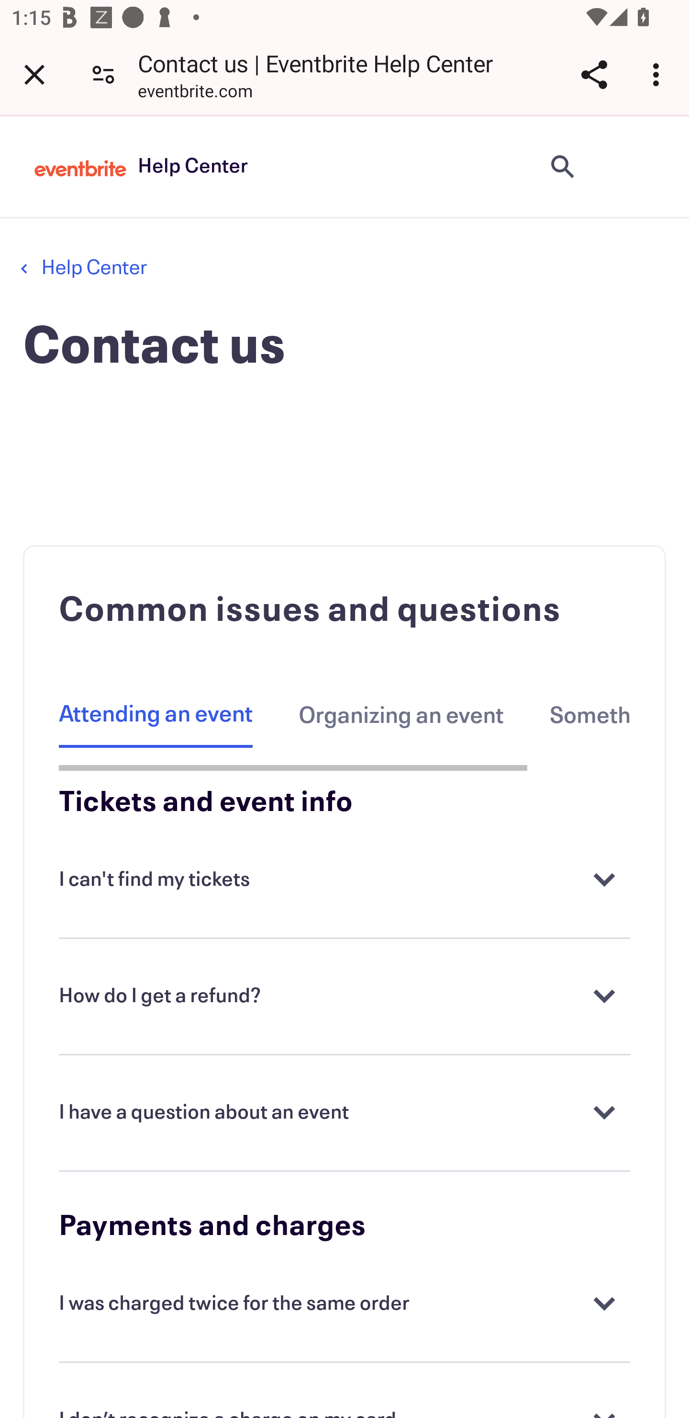 Image resolution: width=689 pixels, height=1418 pixels. I want to click on eventbrite.com, so click(195, 93).